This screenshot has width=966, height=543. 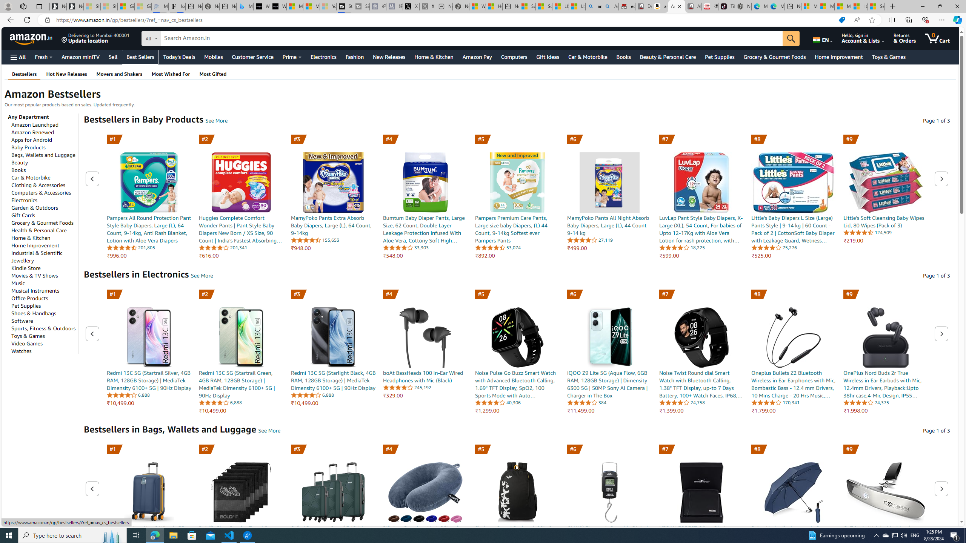 What do you see at coordinates (841, 20) in the screenshot?
I see `Shopping in Microsoft Edge` at bounding box center [841, 20].